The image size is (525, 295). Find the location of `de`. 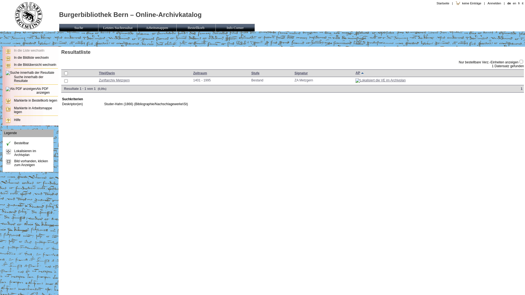

de is located at coordinates (509, 3).